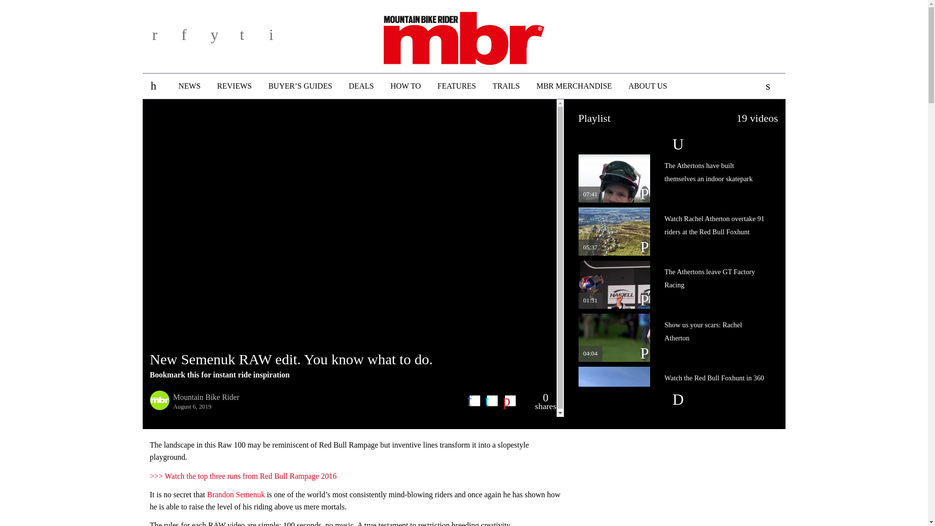 This screenshot has width=935, height=526. I want to click on DEALS, so click(361, 86).